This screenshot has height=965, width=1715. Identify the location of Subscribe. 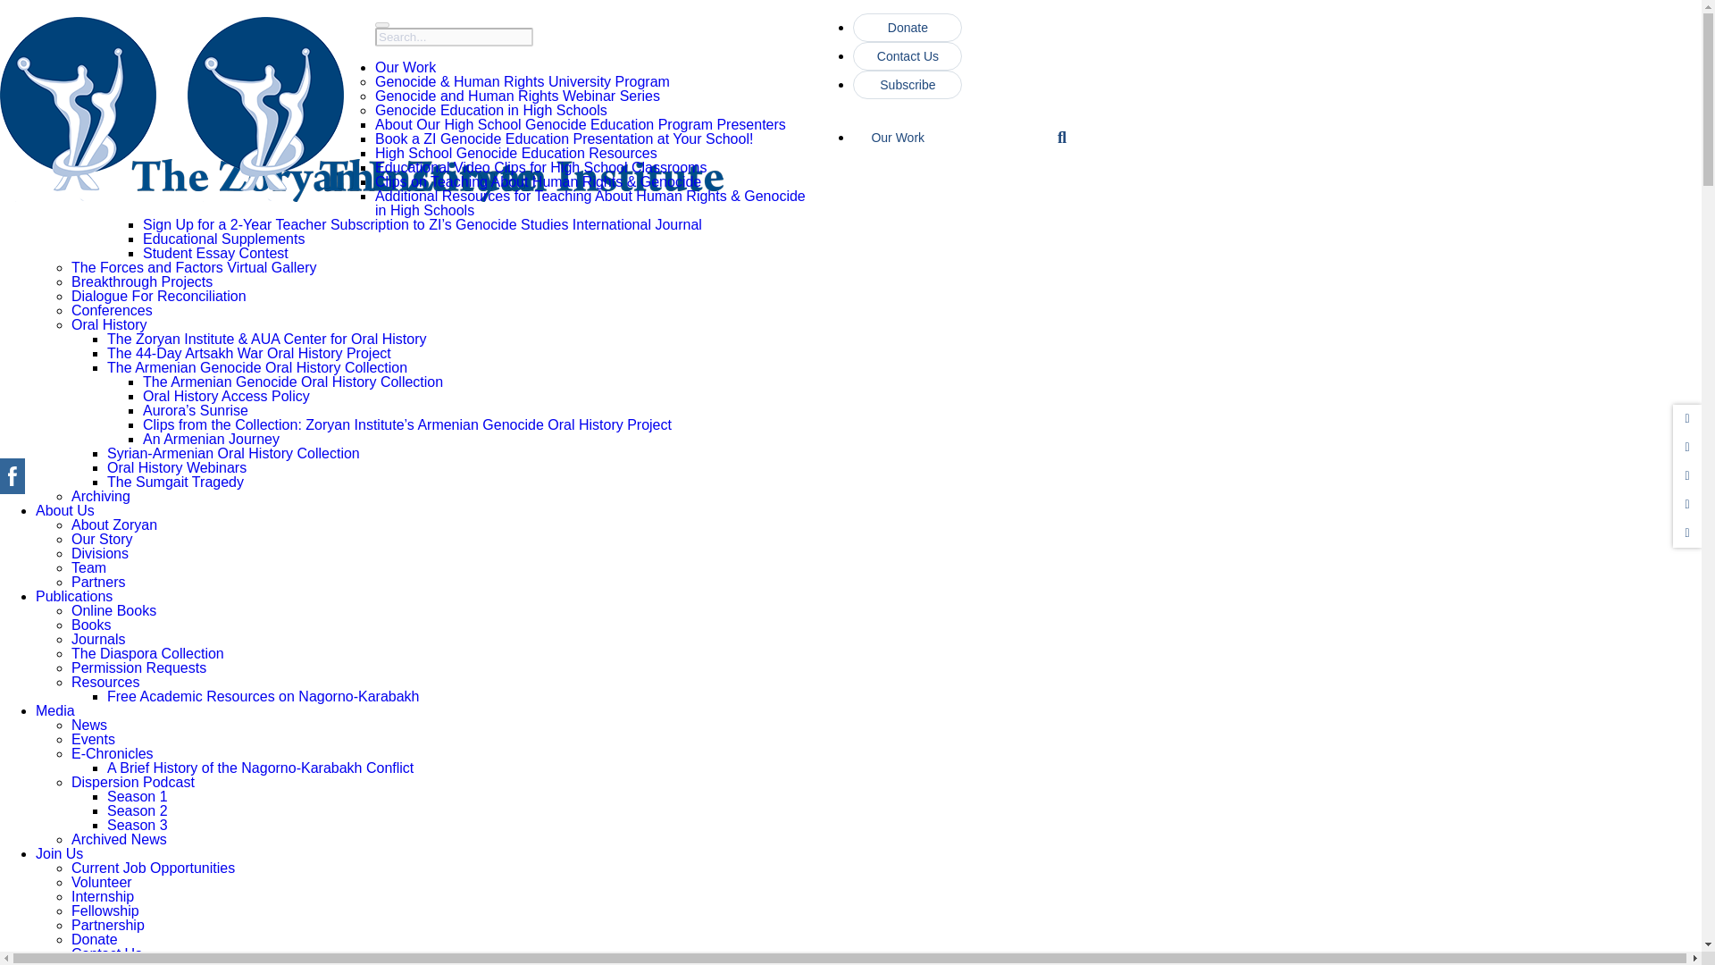
(908, 84).